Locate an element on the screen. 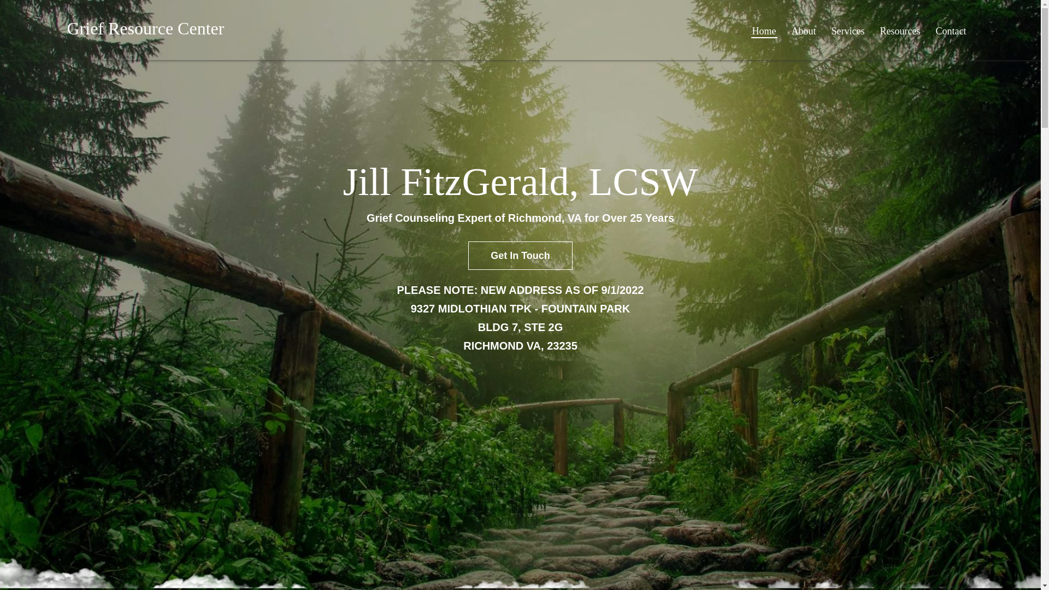  About is located at coordinates (804, 31).